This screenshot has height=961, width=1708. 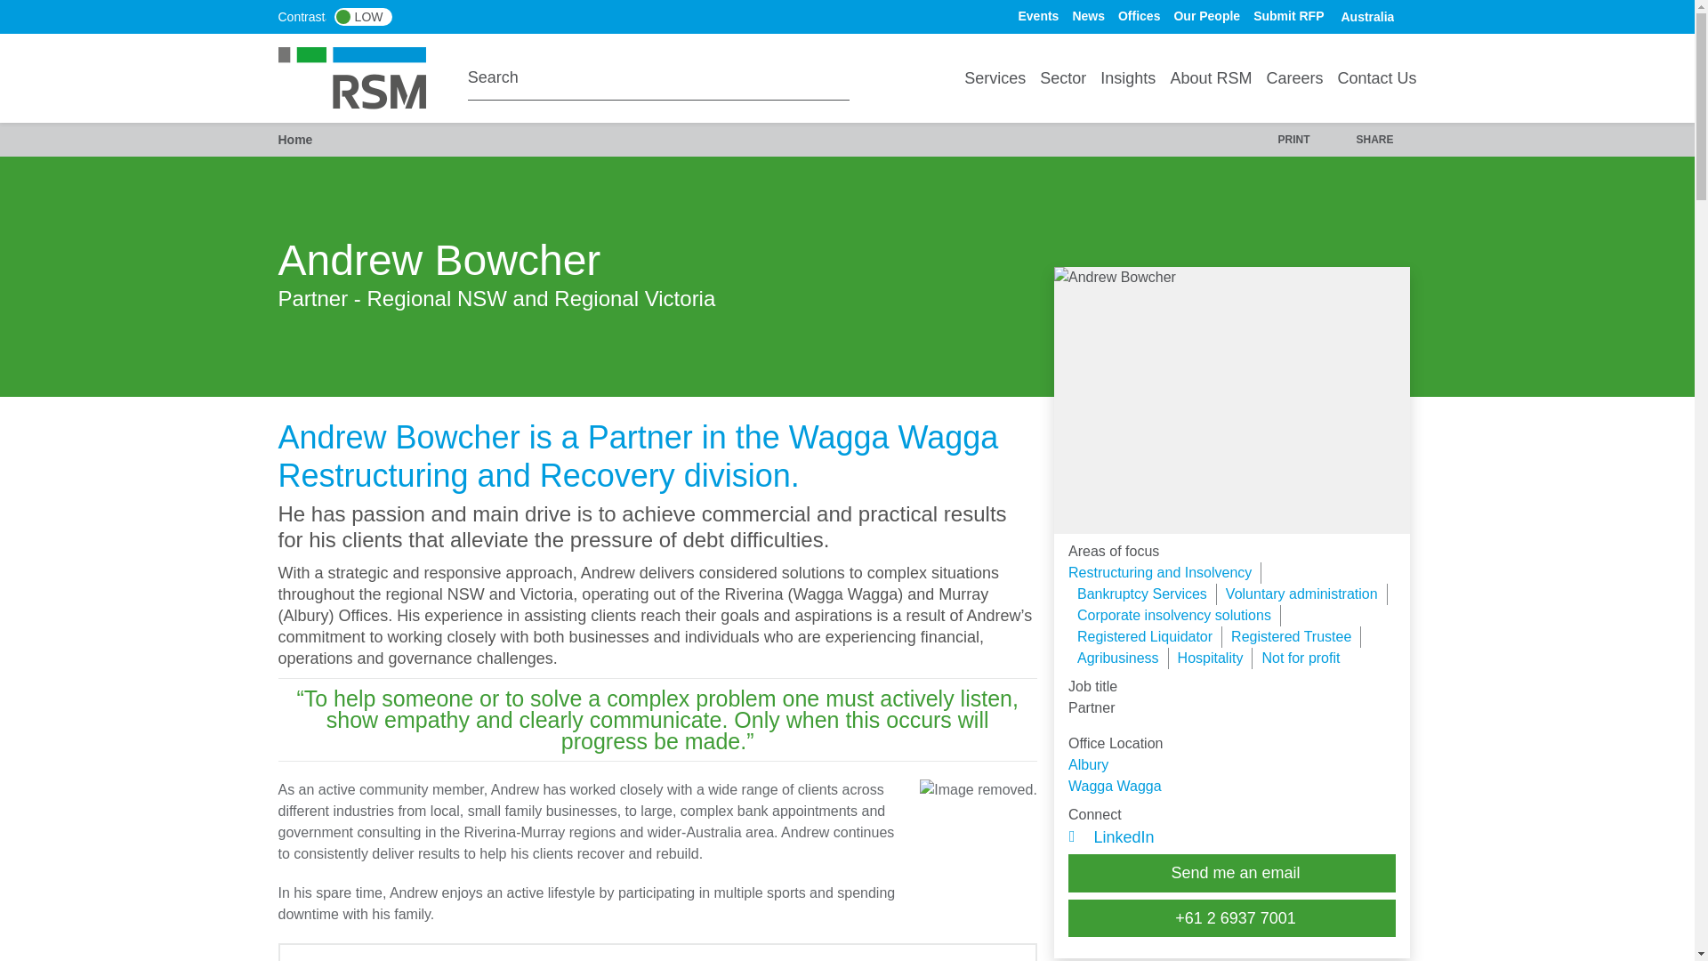 What do you see at coordinates (1288, 15) in the screenshot?
I see `Submit RFP` at bounding box center [1288, 15].